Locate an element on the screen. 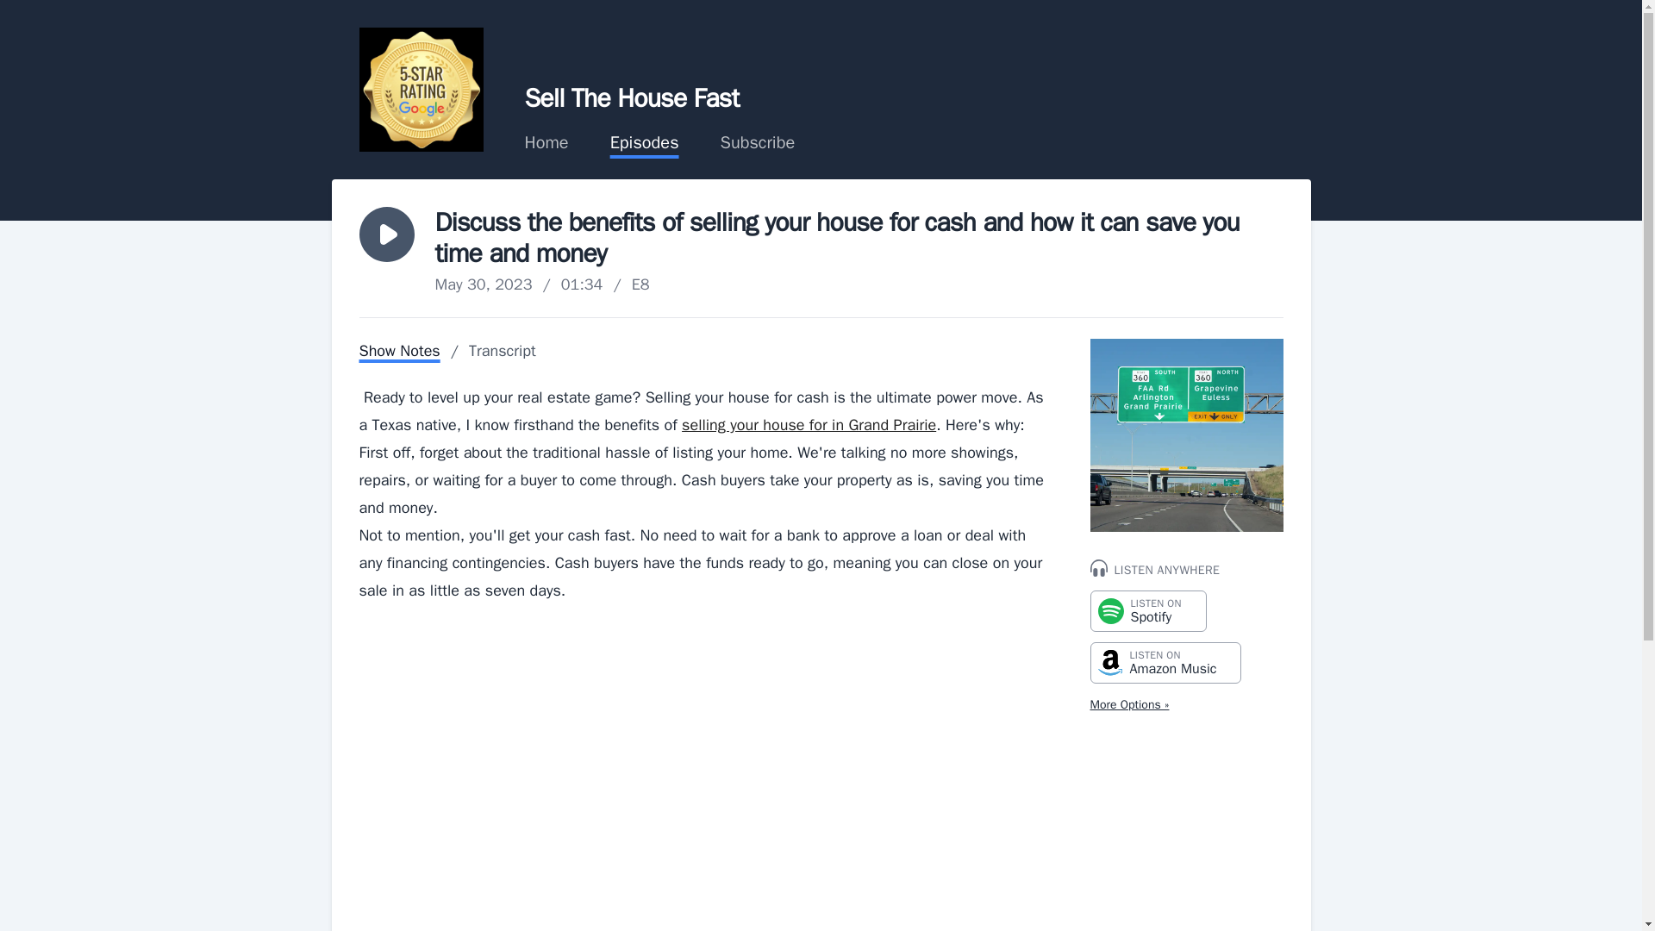 The height and width of the screenshot is (931, 1655). View episode details is located at coordinates (386, 234).